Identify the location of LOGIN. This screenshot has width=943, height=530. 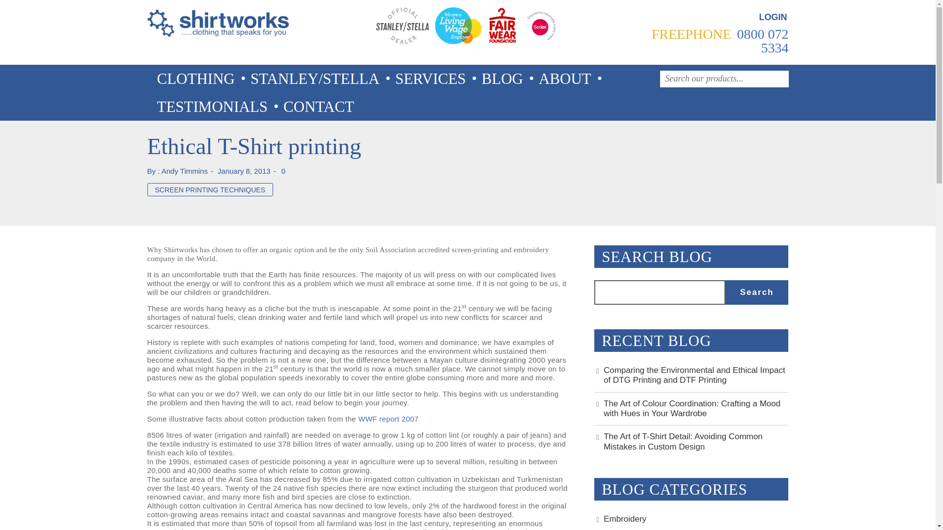
(772, 18).